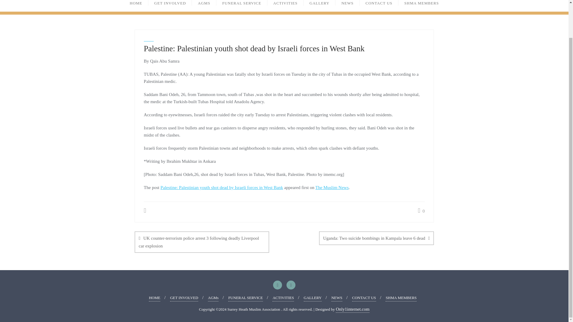 Image resolution: width=573 pixels, height=322 pixels. I want to click on NEWS, so click(347, 5).